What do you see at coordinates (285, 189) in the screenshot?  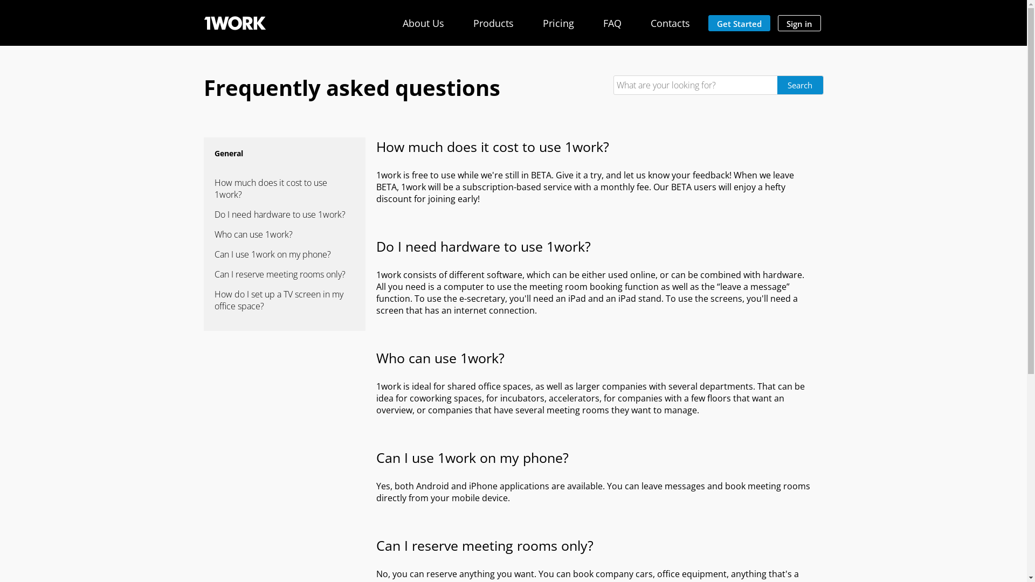 I see `How much does it cost to use 1work?` at bounding box center [285, 189].